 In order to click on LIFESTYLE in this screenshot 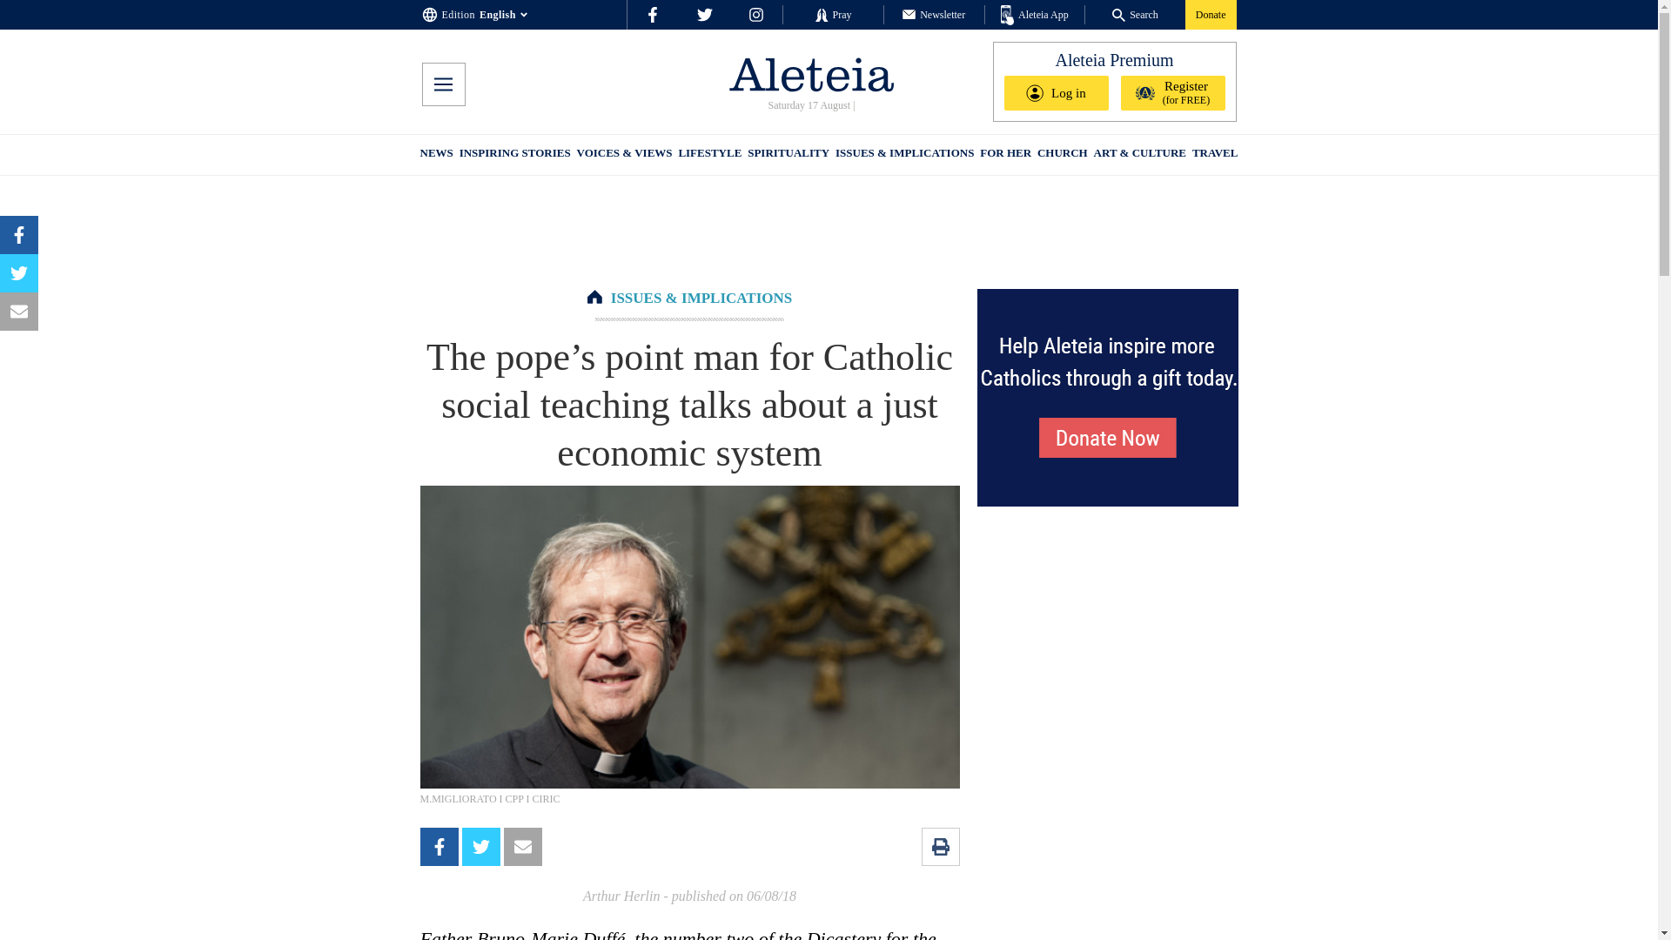, I will do `click(710, 155)`.